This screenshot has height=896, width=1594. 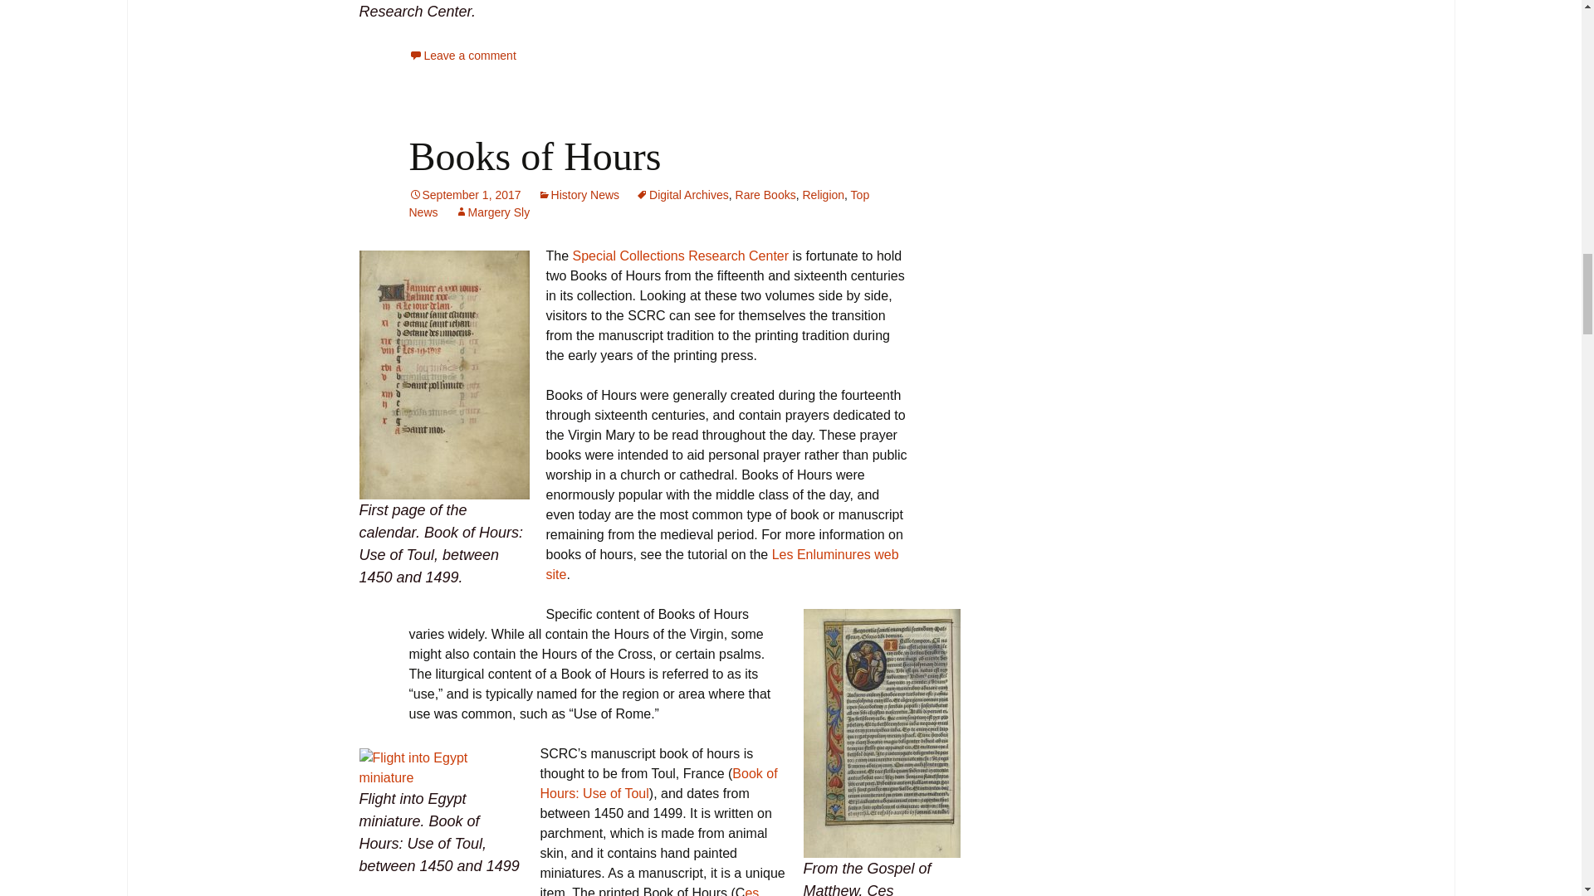 What do you see at coordinates (462, 55) in the screenshot?
I see `Leave a comment` at bounding box center [462, 55].